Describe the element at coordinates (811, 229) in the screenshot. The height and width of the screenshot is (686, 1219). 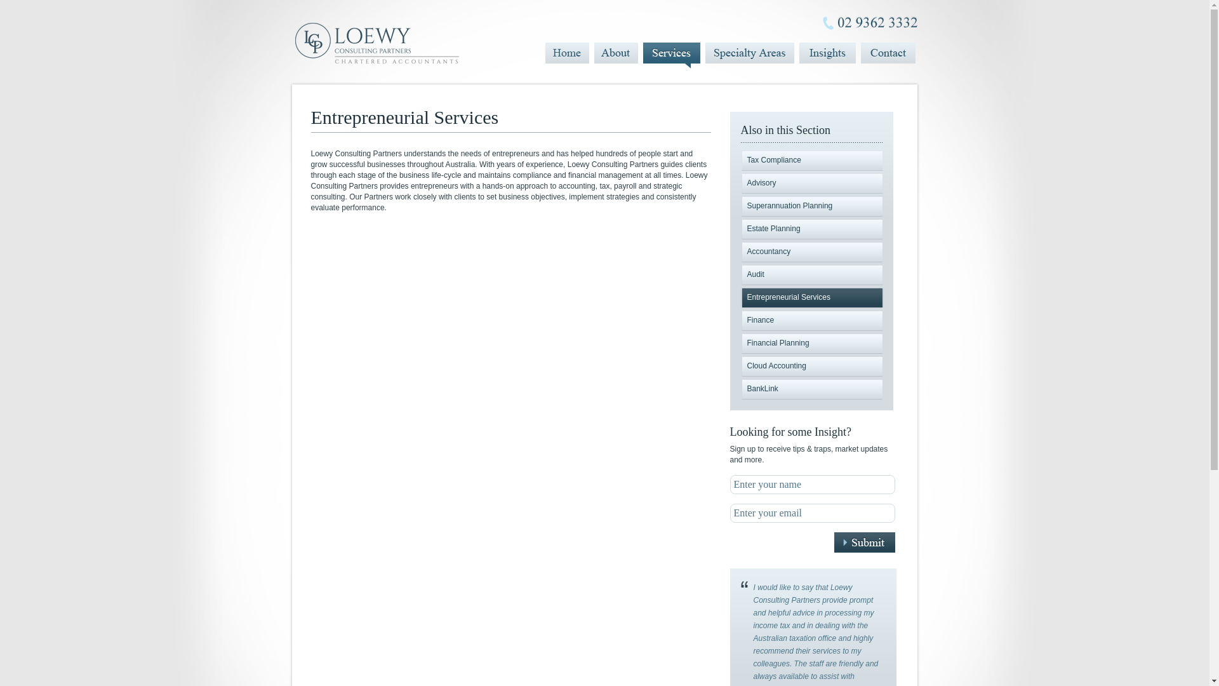
I see `Estate Planning` at that location.